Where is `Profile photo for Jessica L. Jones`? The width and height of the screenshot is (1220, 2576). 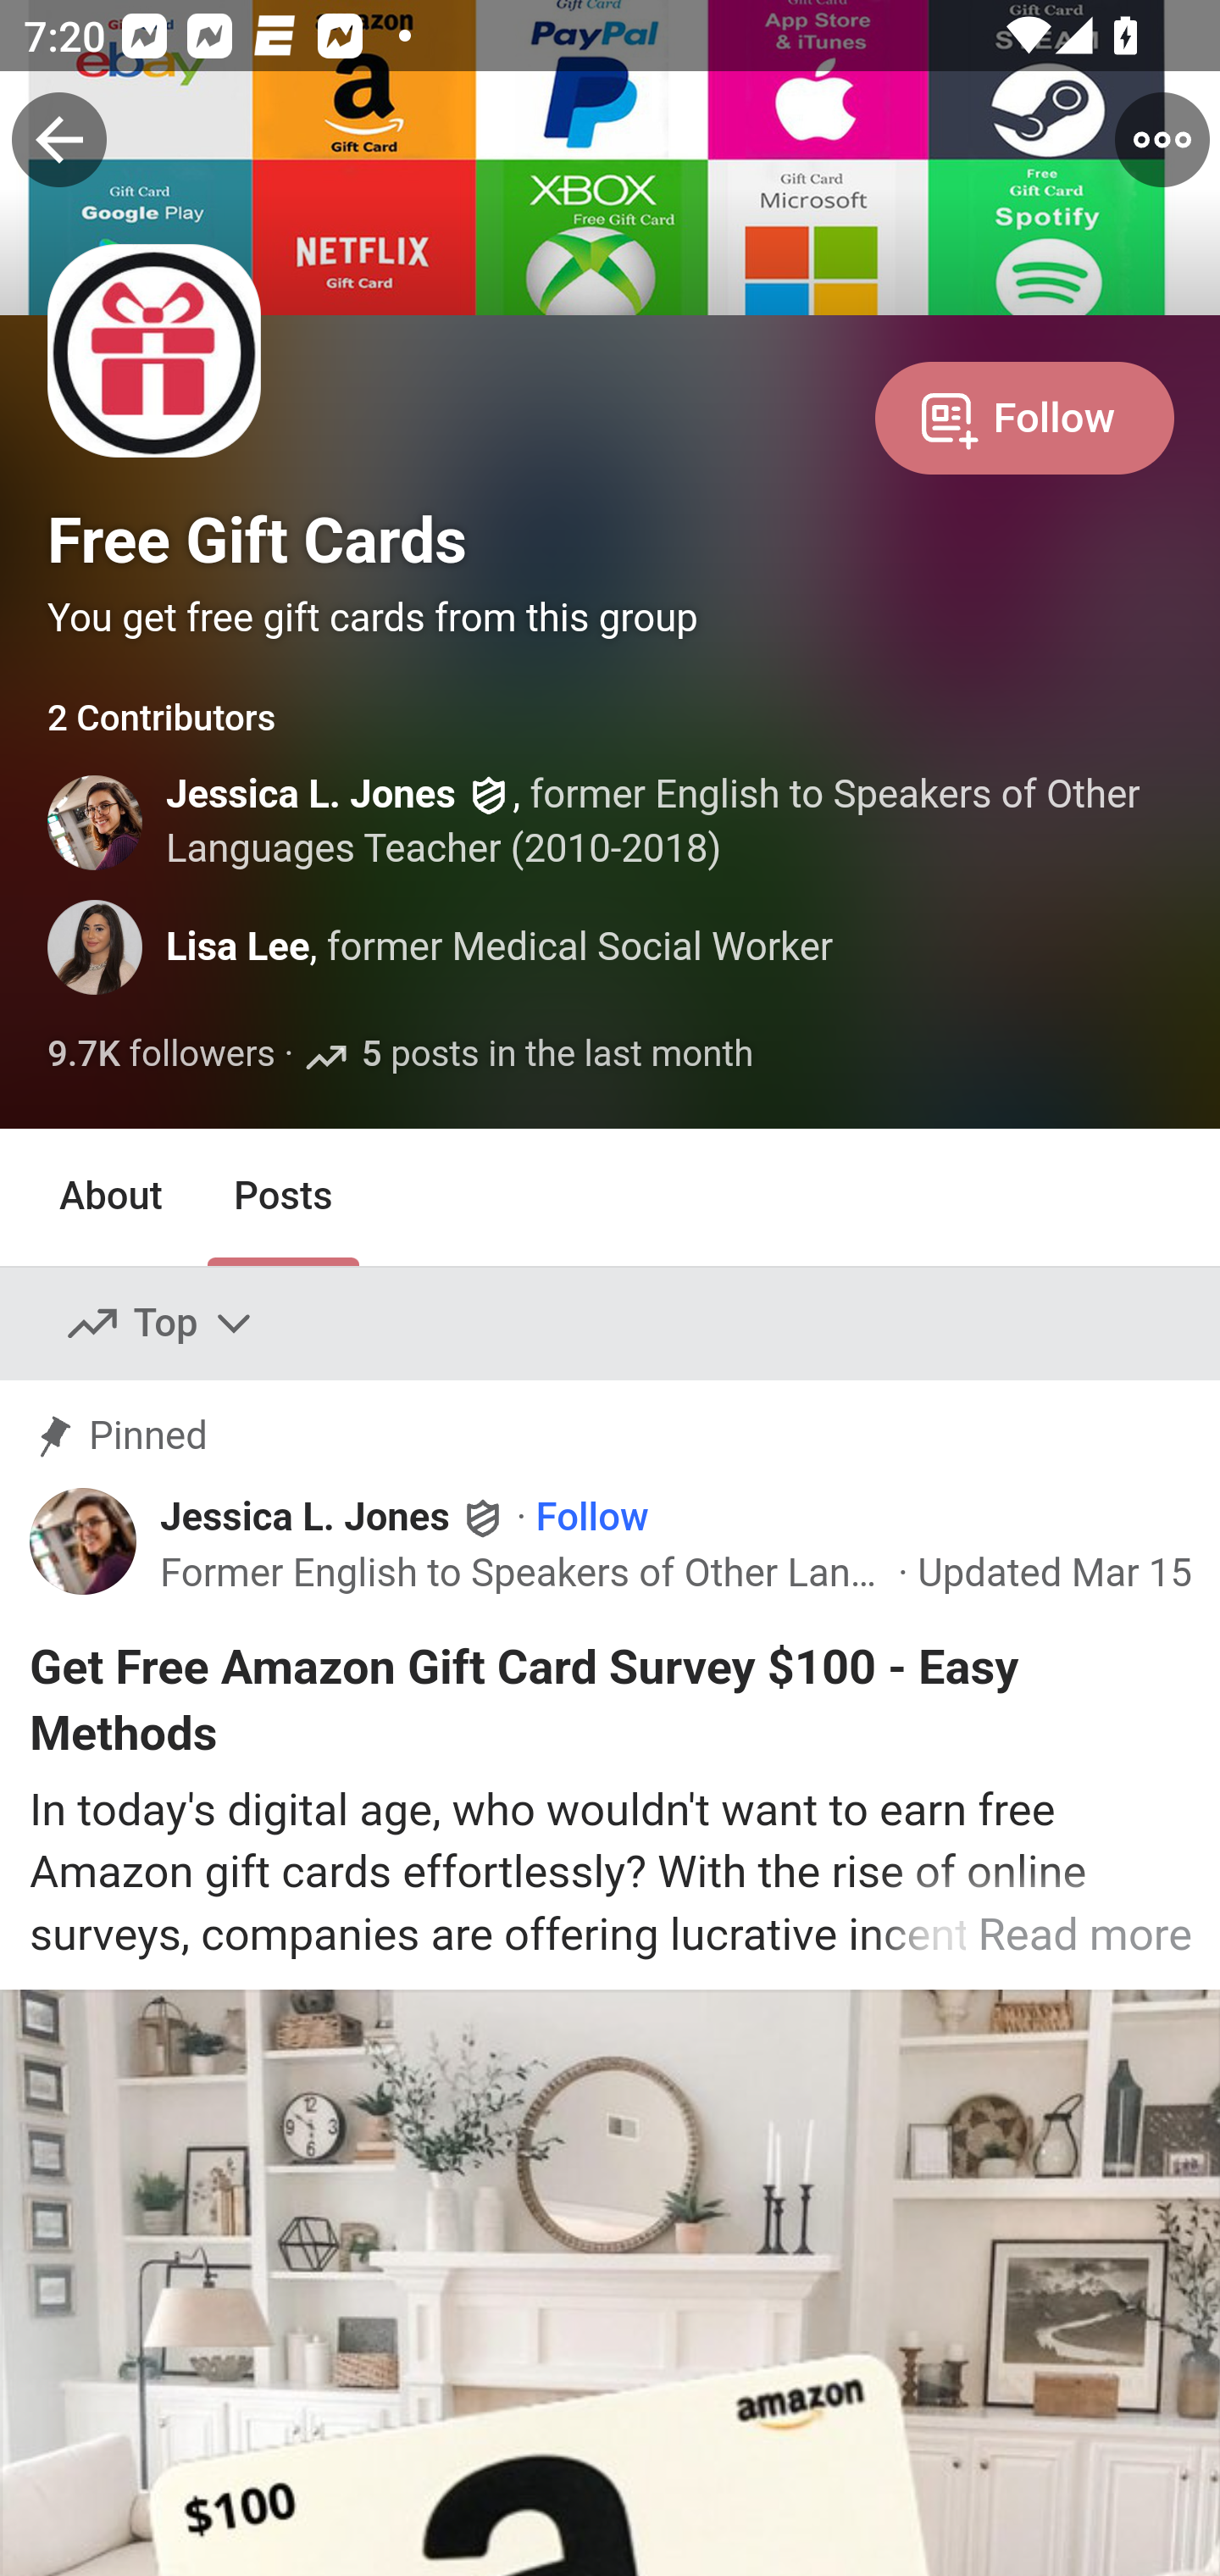
Profile photo for Jessica L. Jones is located at coordinates (97, 822).